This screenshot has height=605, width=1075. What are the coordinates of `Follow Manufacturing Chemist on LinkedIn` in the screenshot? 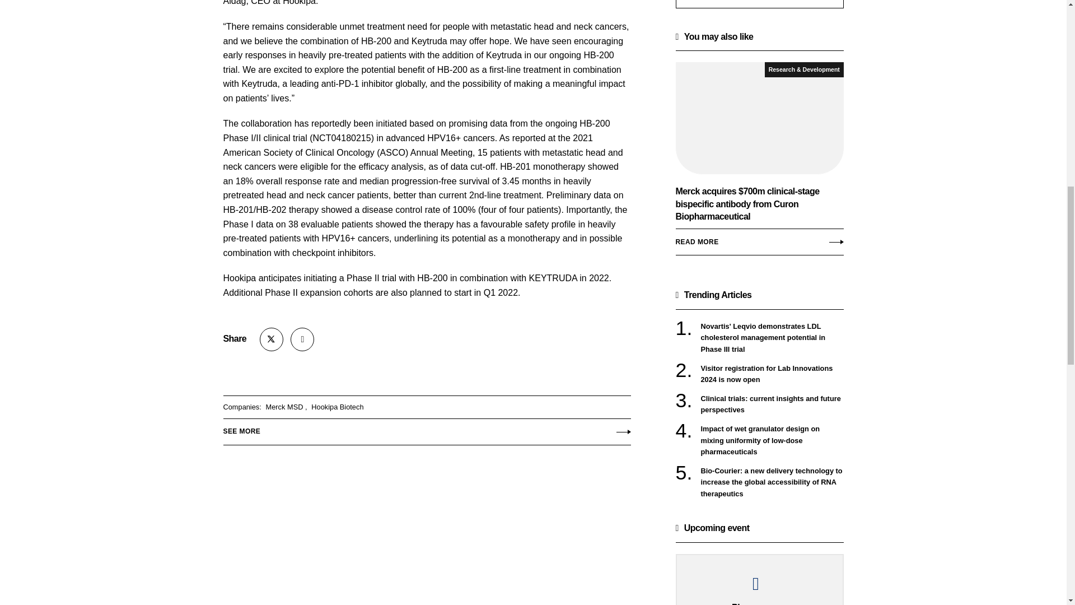 It's located at (302, 339).